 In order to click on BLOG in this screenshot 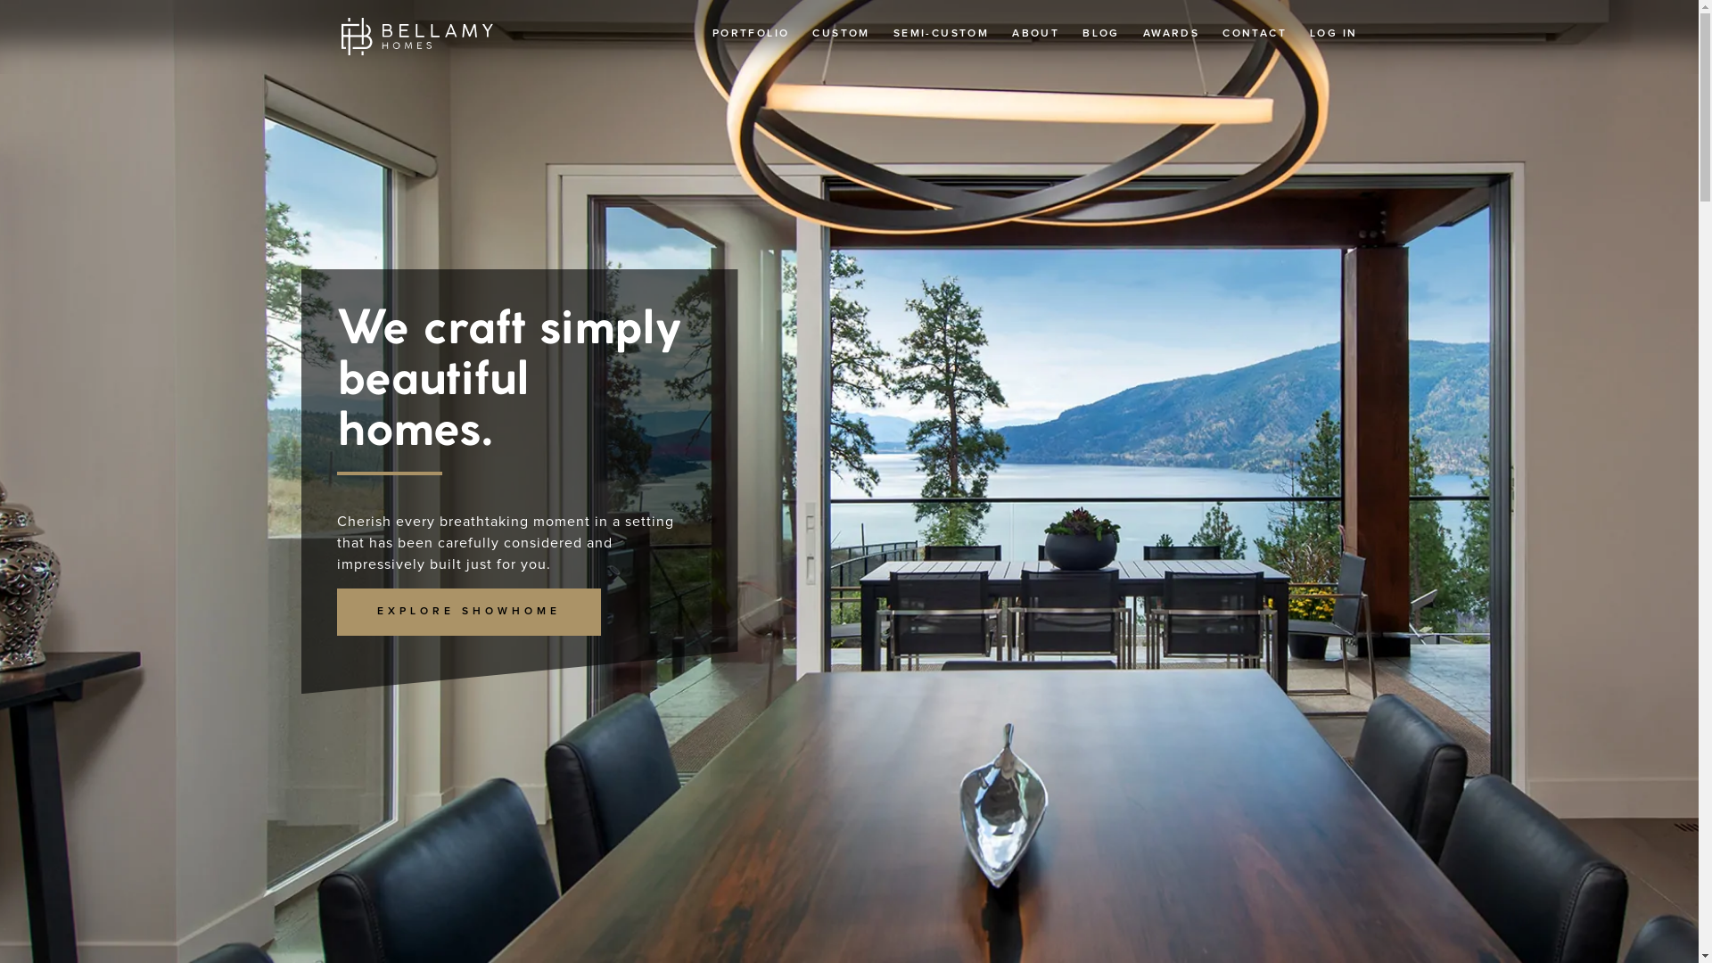, I will do `click(1101, 34)`.